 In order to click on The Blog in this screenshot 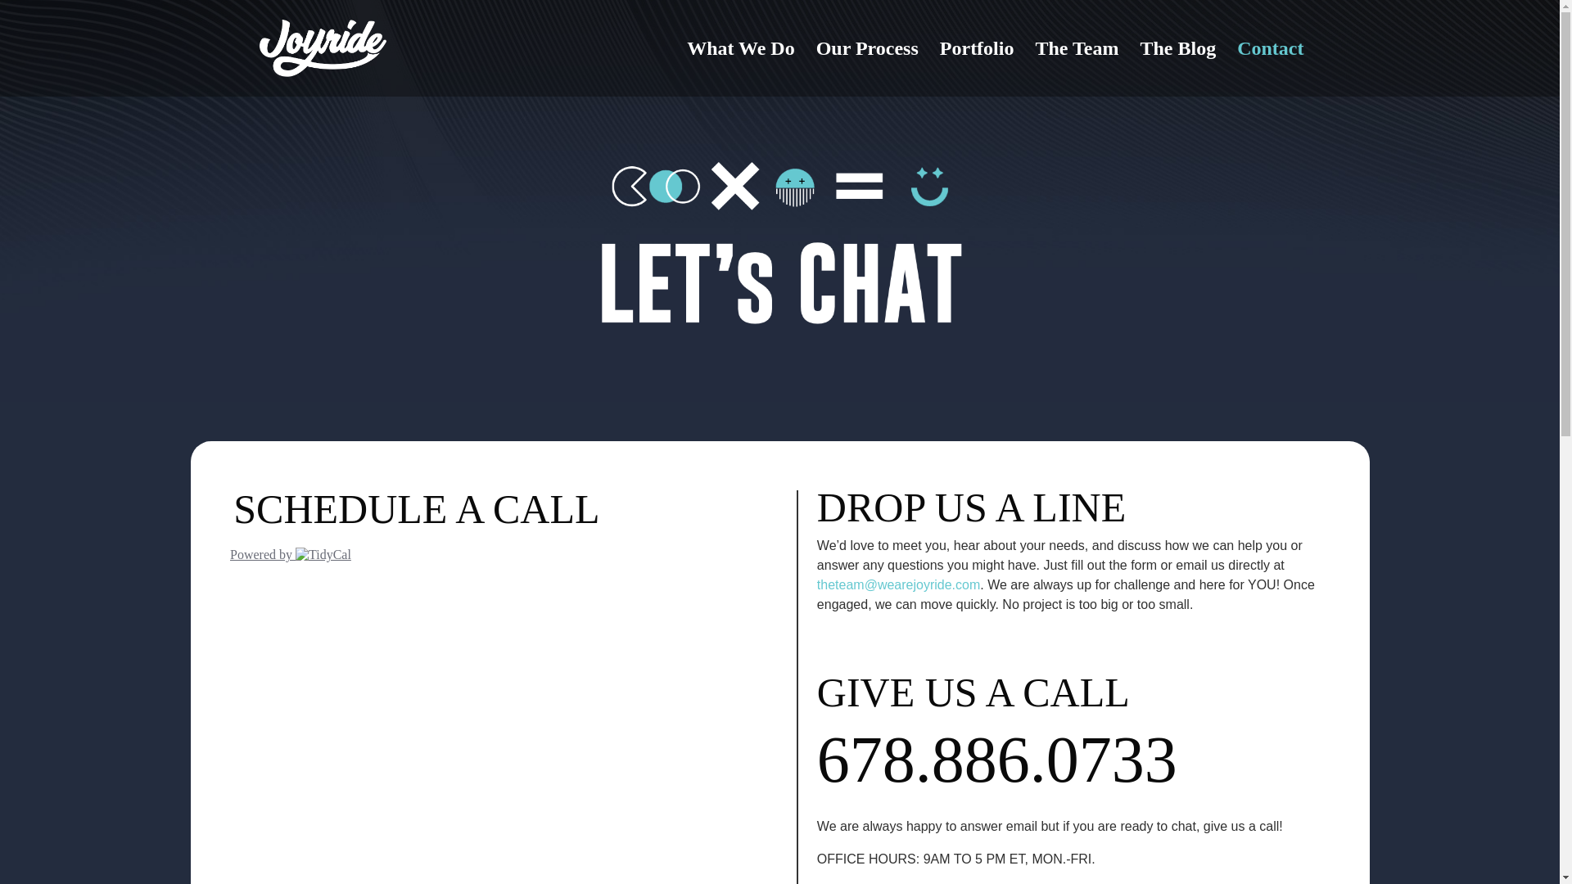, I will do `click(1177, 69)`.